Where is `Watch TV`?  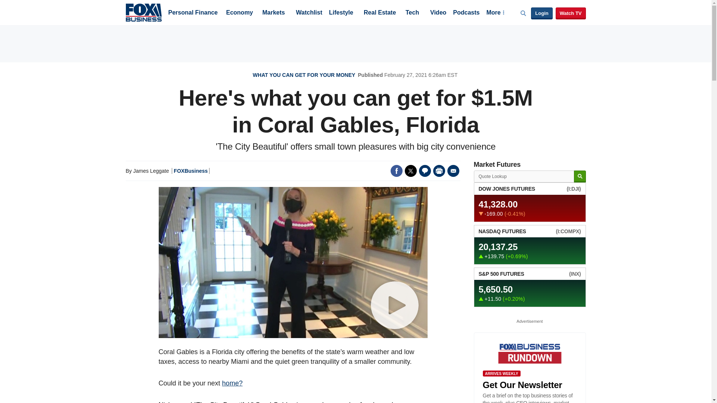
Watch TV is located at coordinates (571, 13).